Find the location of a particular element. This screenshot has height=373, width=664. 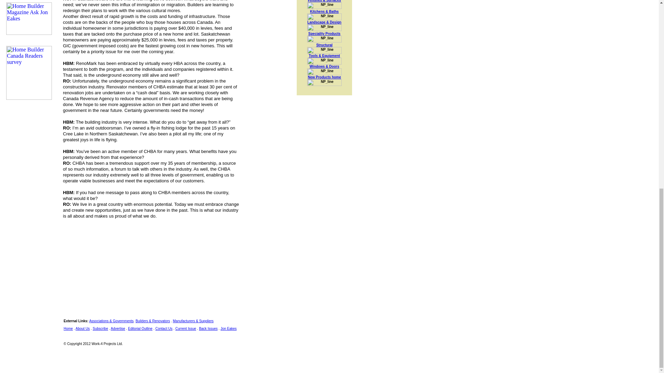

Home is located at coordinates (68, 328).